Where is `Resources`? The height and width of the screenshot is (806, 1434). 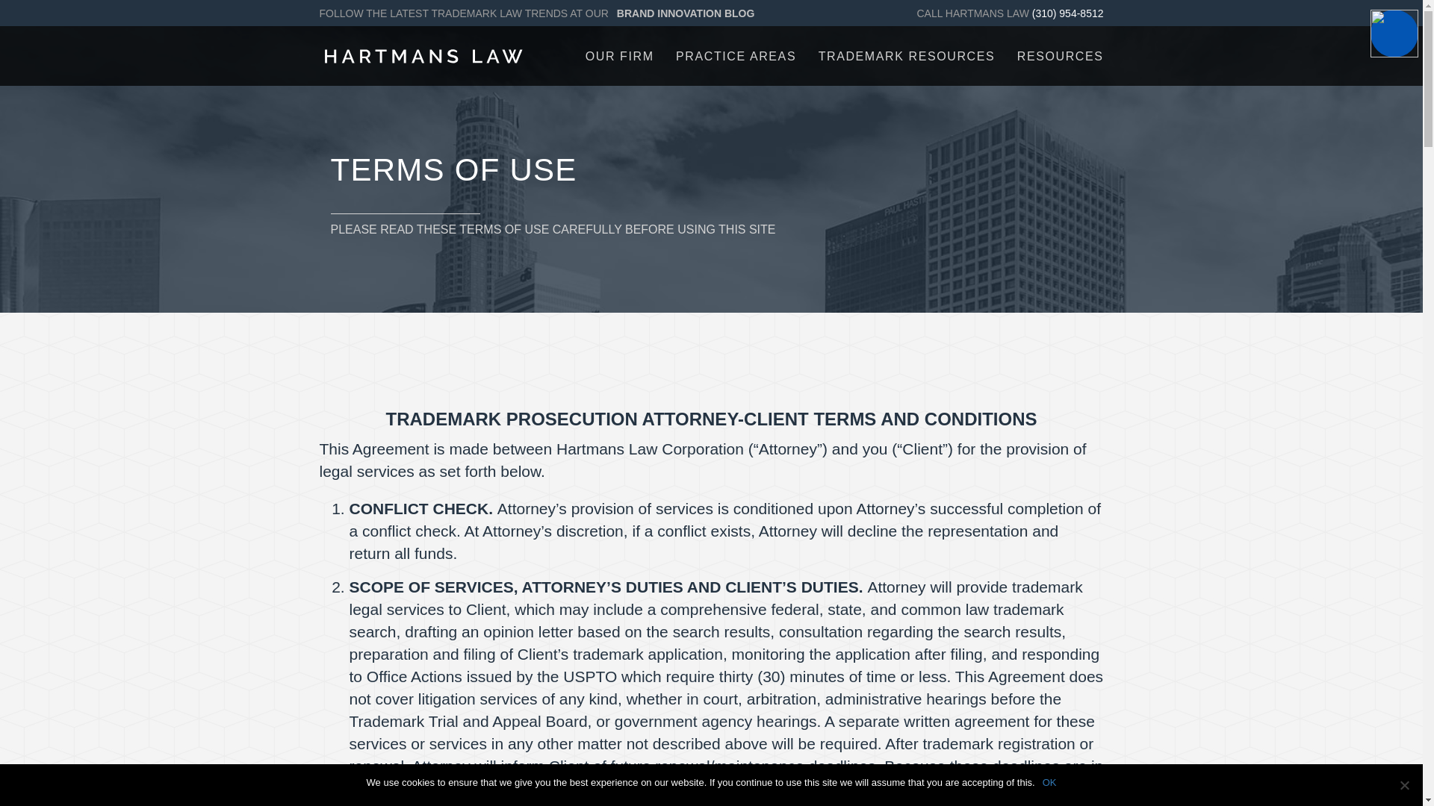
Resources is located at coordinates (1061, 55).